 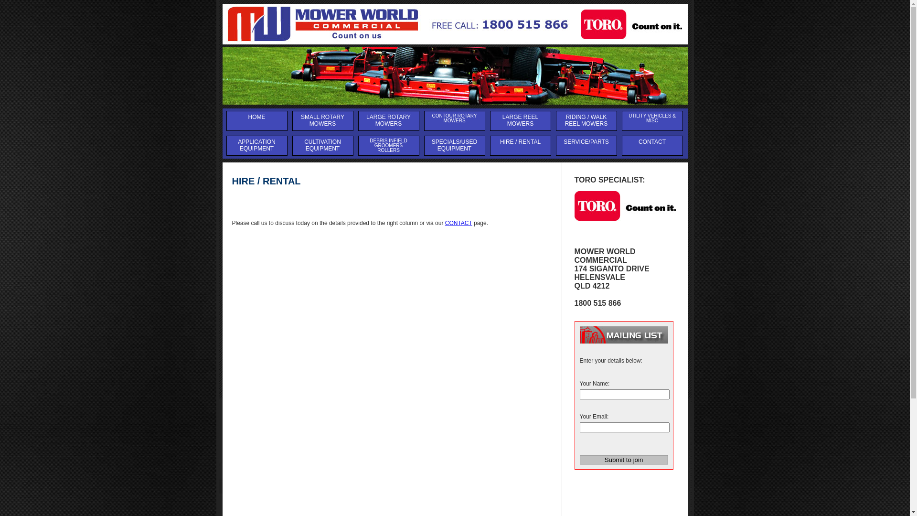 I want to click on HIRE / RENTAL, so click(x=520, y=146).